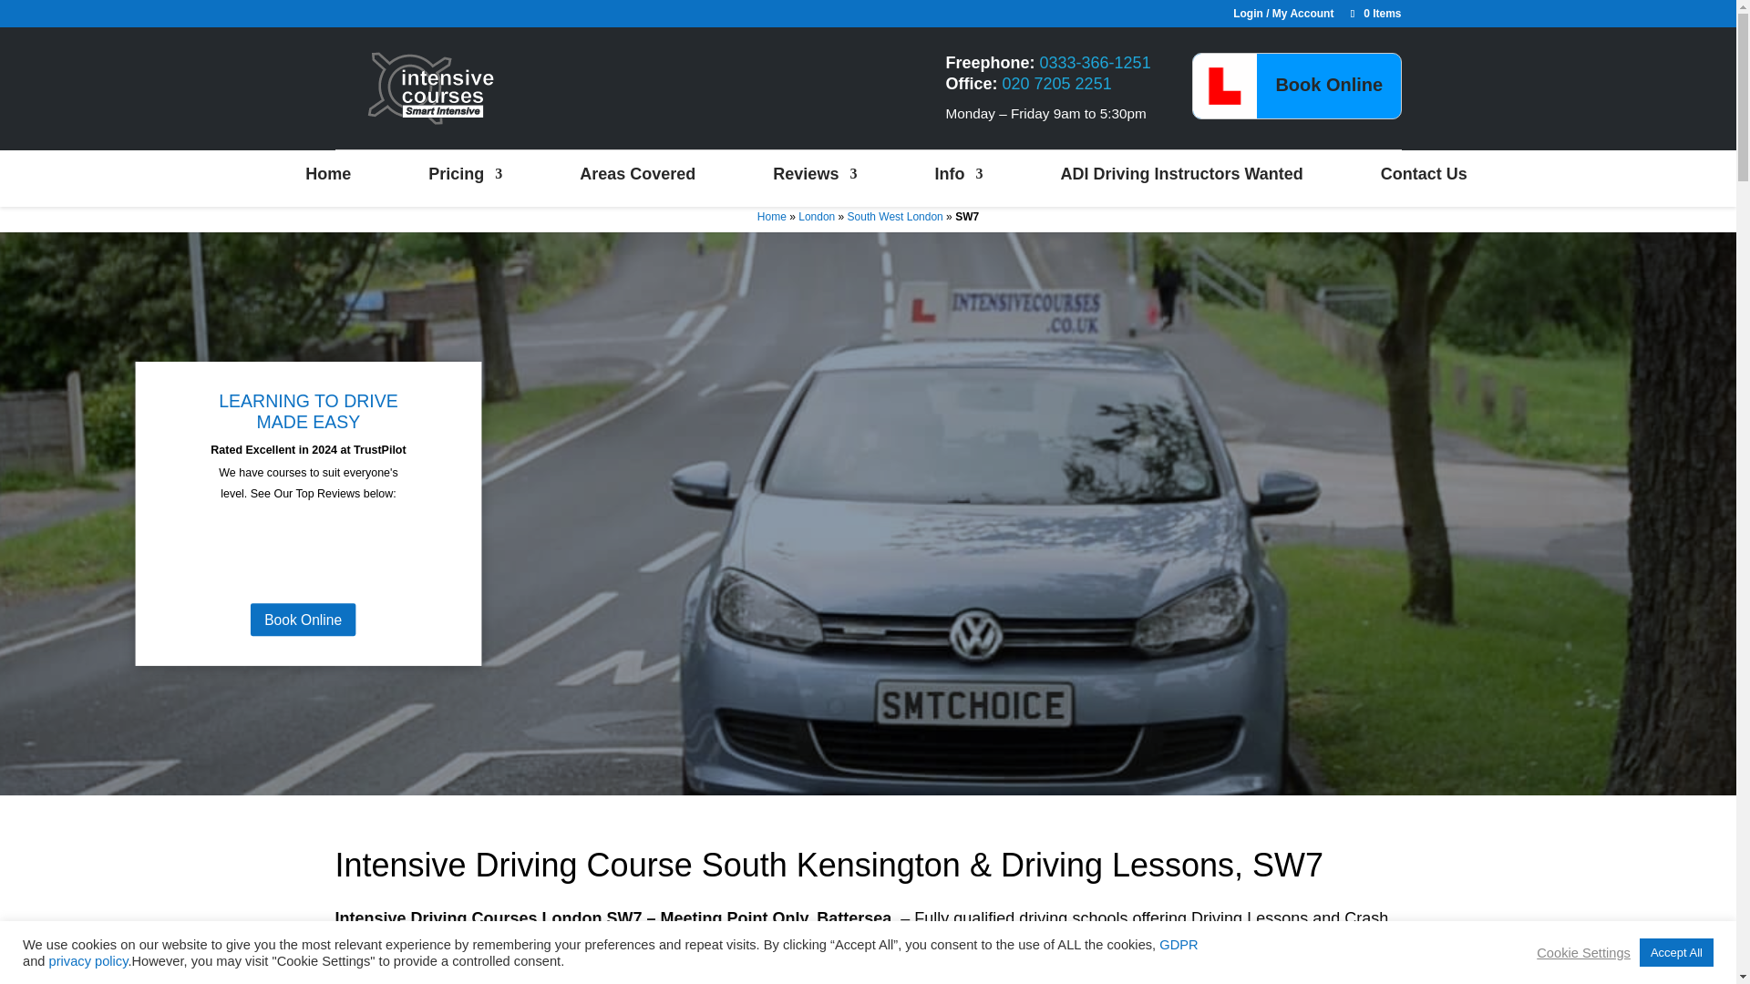 This screenshot has width=1750, height=984. Describe the element at coordinates (636, 174) in the screenshot. I see `Areas Covered` at that location.